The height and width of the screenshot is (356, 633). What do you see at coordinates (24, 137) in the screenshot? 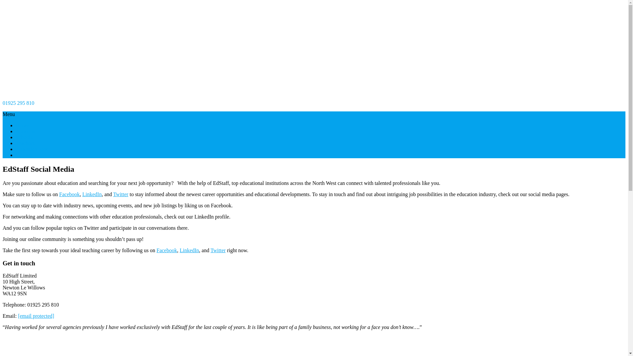
I see `Schools` at bounding box center [24, 137].